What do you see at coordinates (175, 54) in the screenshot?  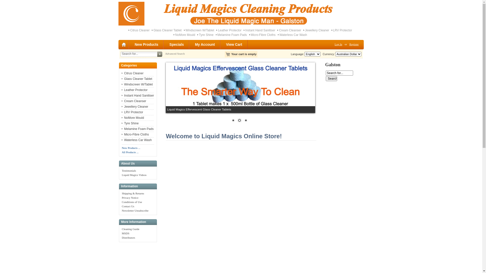 I see `Advanced Search` at bounding box center [175, 54].